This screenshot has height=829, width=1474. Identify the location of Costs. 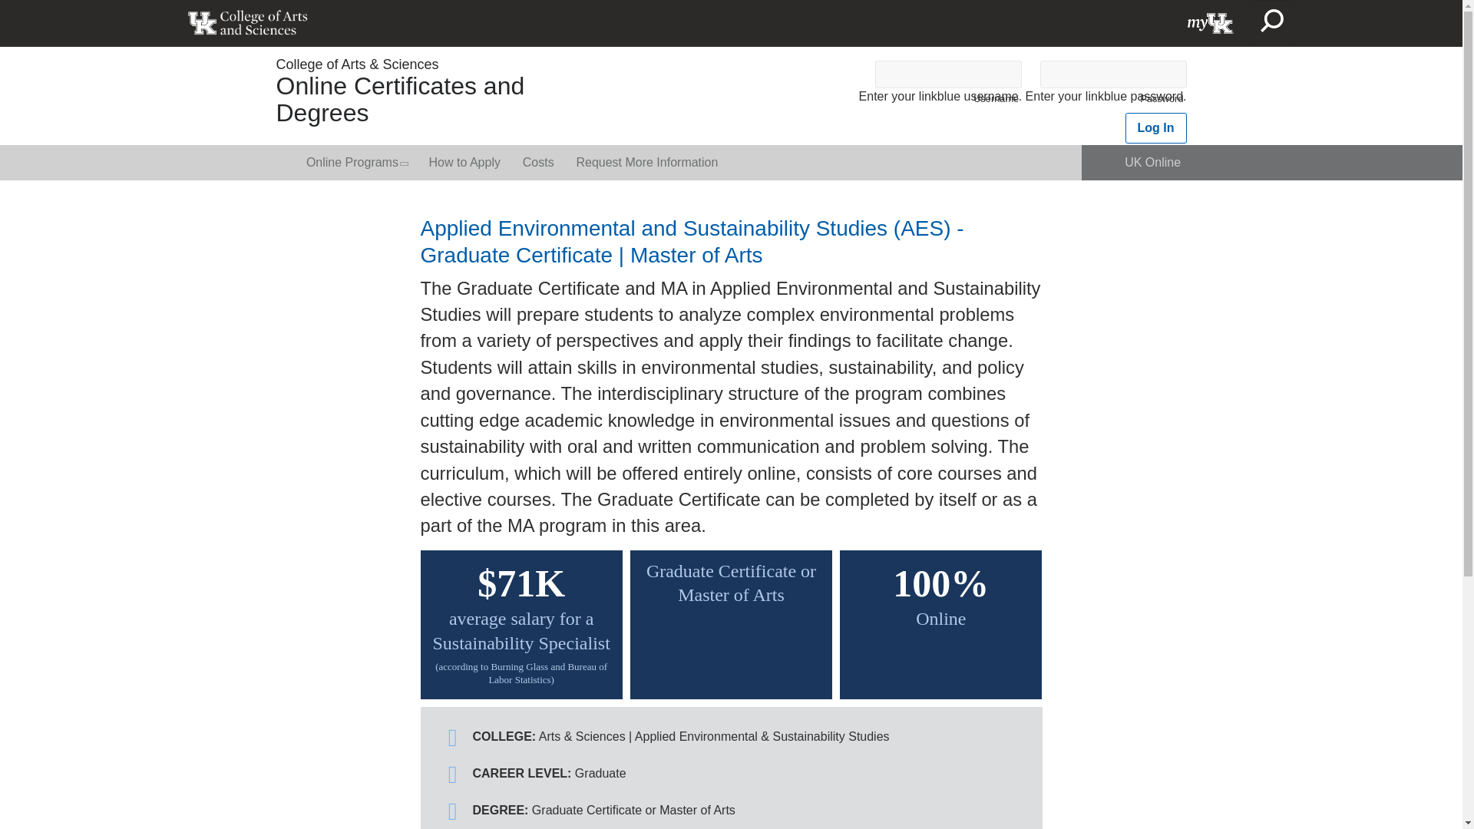
(537, 163).